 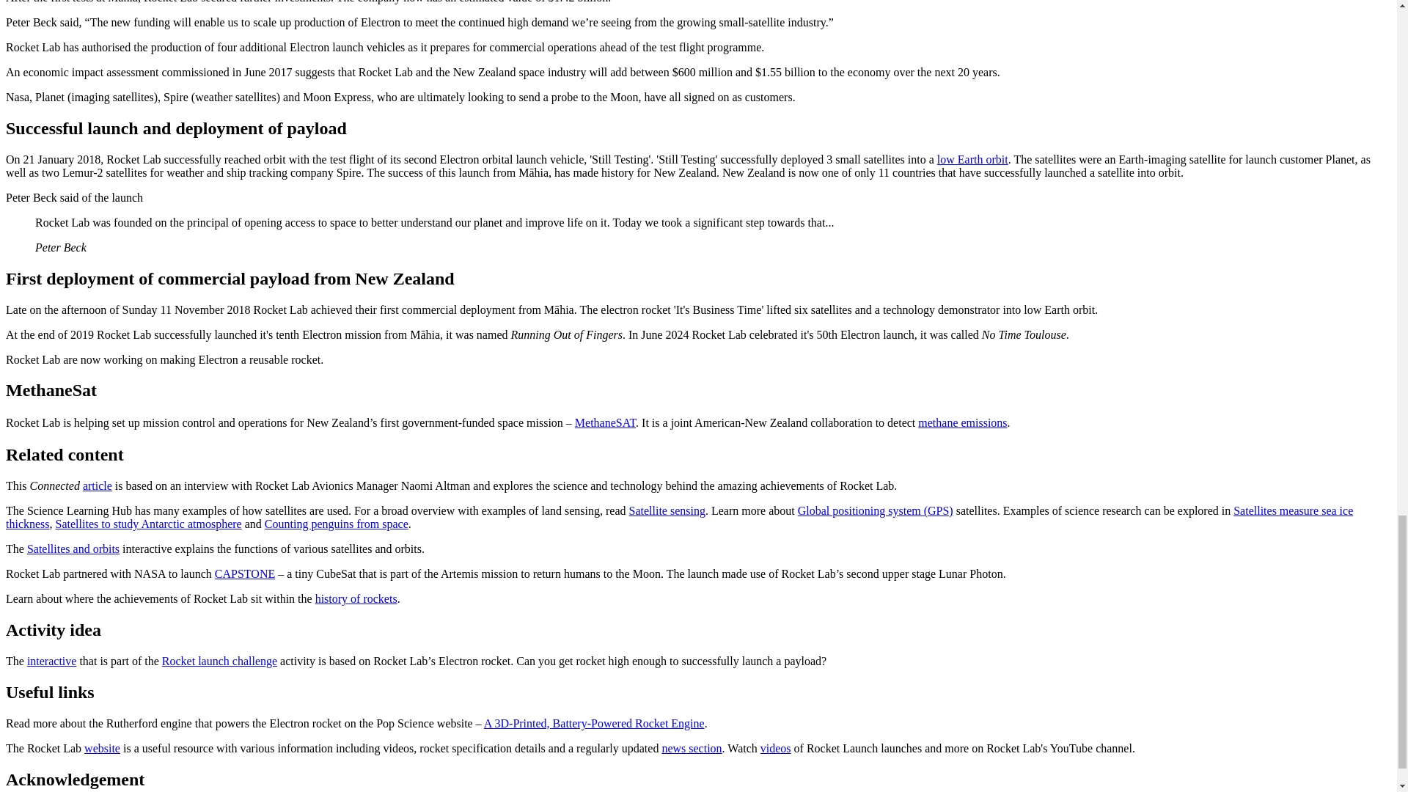 I want to click on low Earth orbit, so click(x=972, y=159).